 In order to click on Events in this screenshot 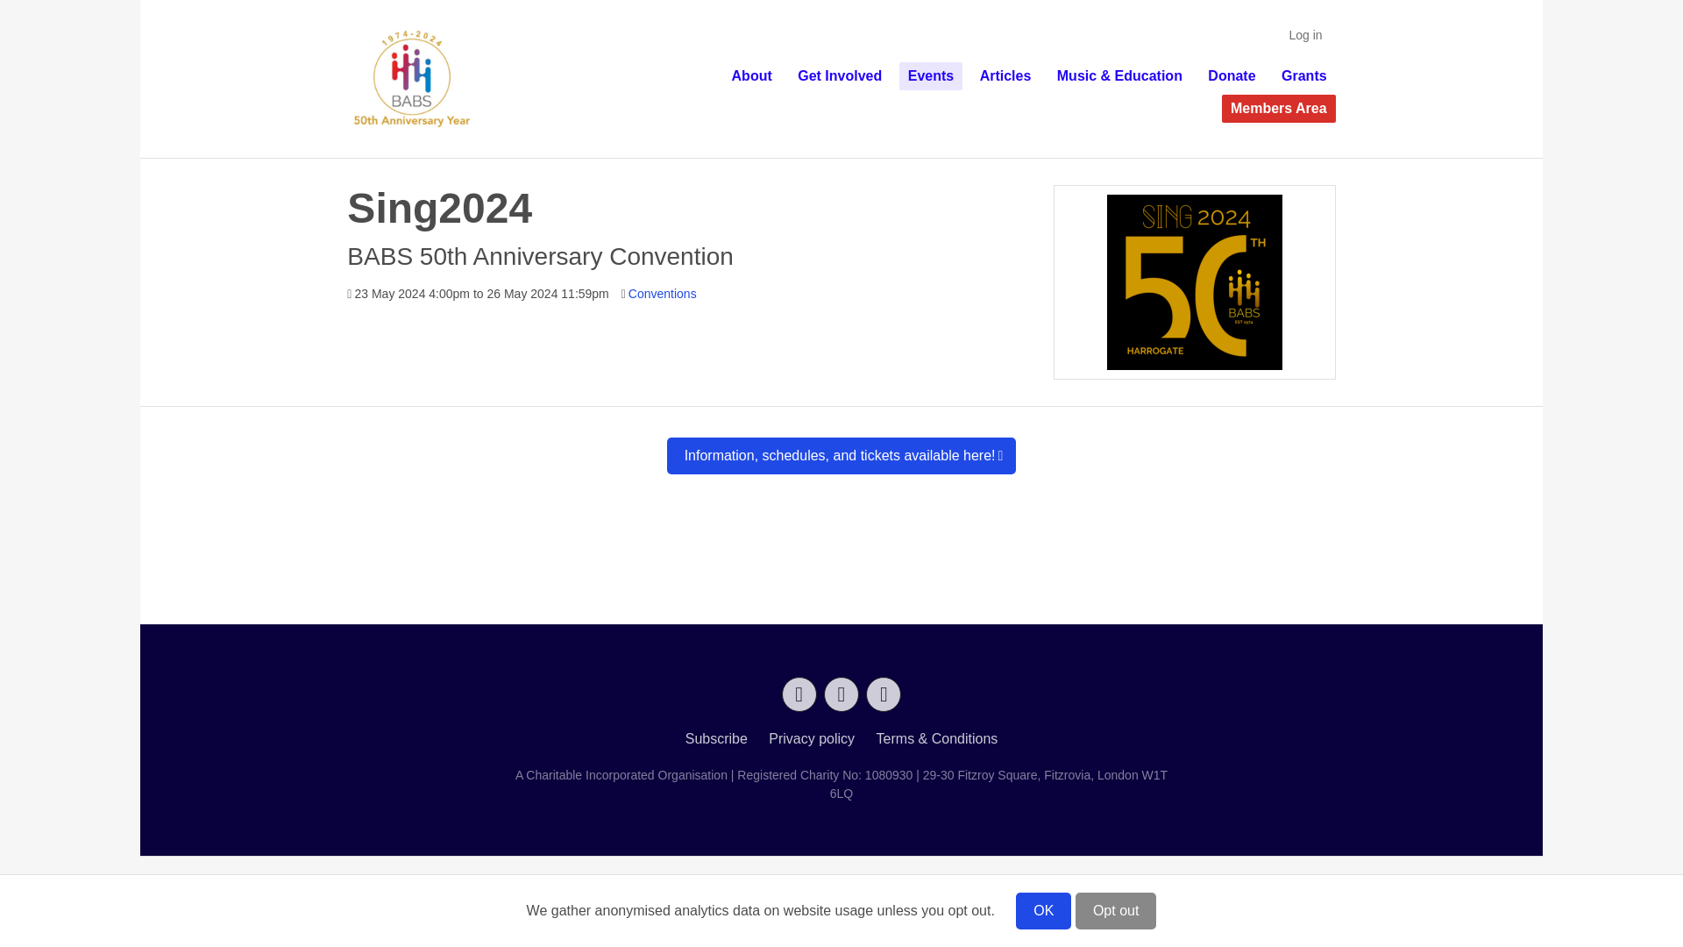, I will do `click(931, 75)`.